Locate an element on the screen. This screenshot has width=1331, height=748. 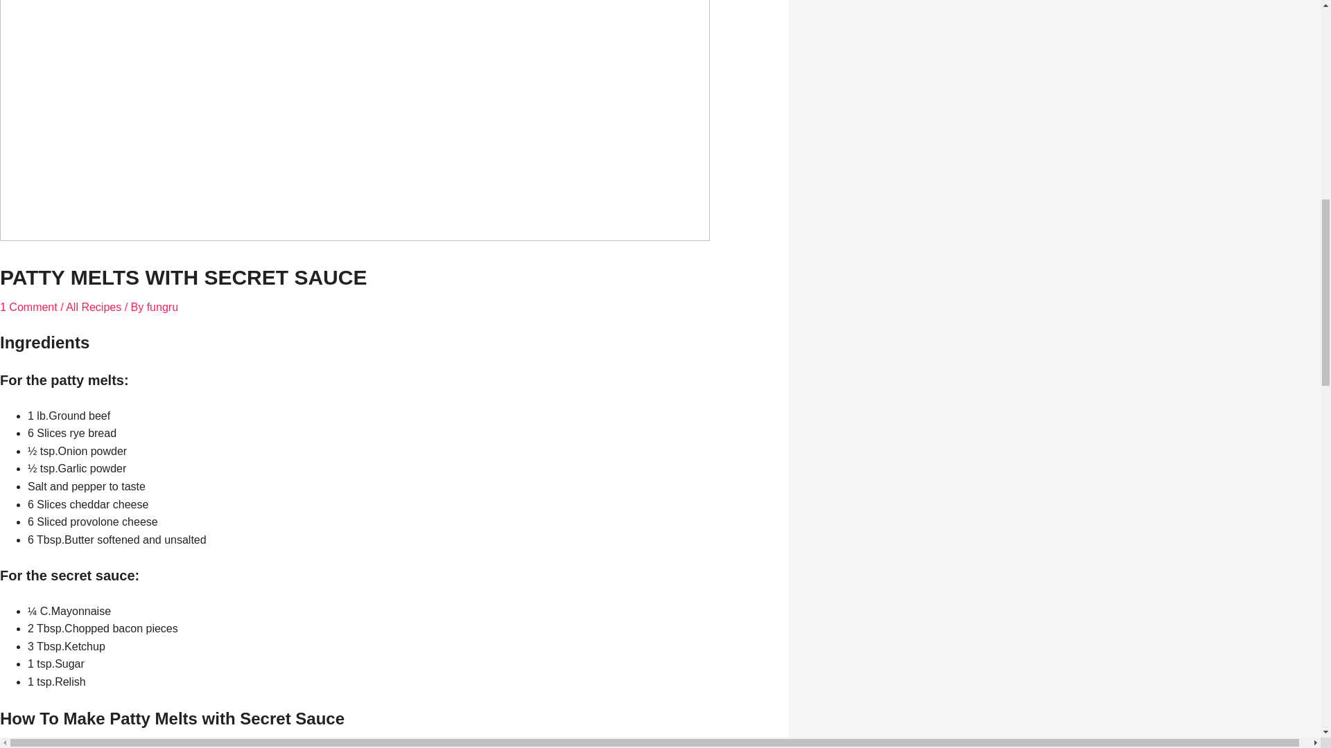
All Recipes is located at coordinates (93, 308).